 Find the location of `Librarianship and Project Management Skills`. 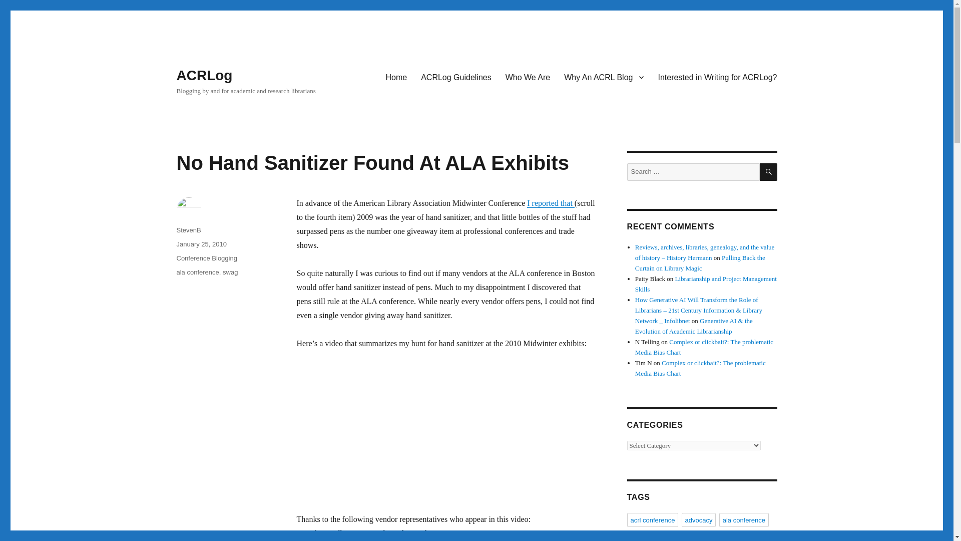

Librarianship and Project Management Skills is located at coordinates (706, 284).